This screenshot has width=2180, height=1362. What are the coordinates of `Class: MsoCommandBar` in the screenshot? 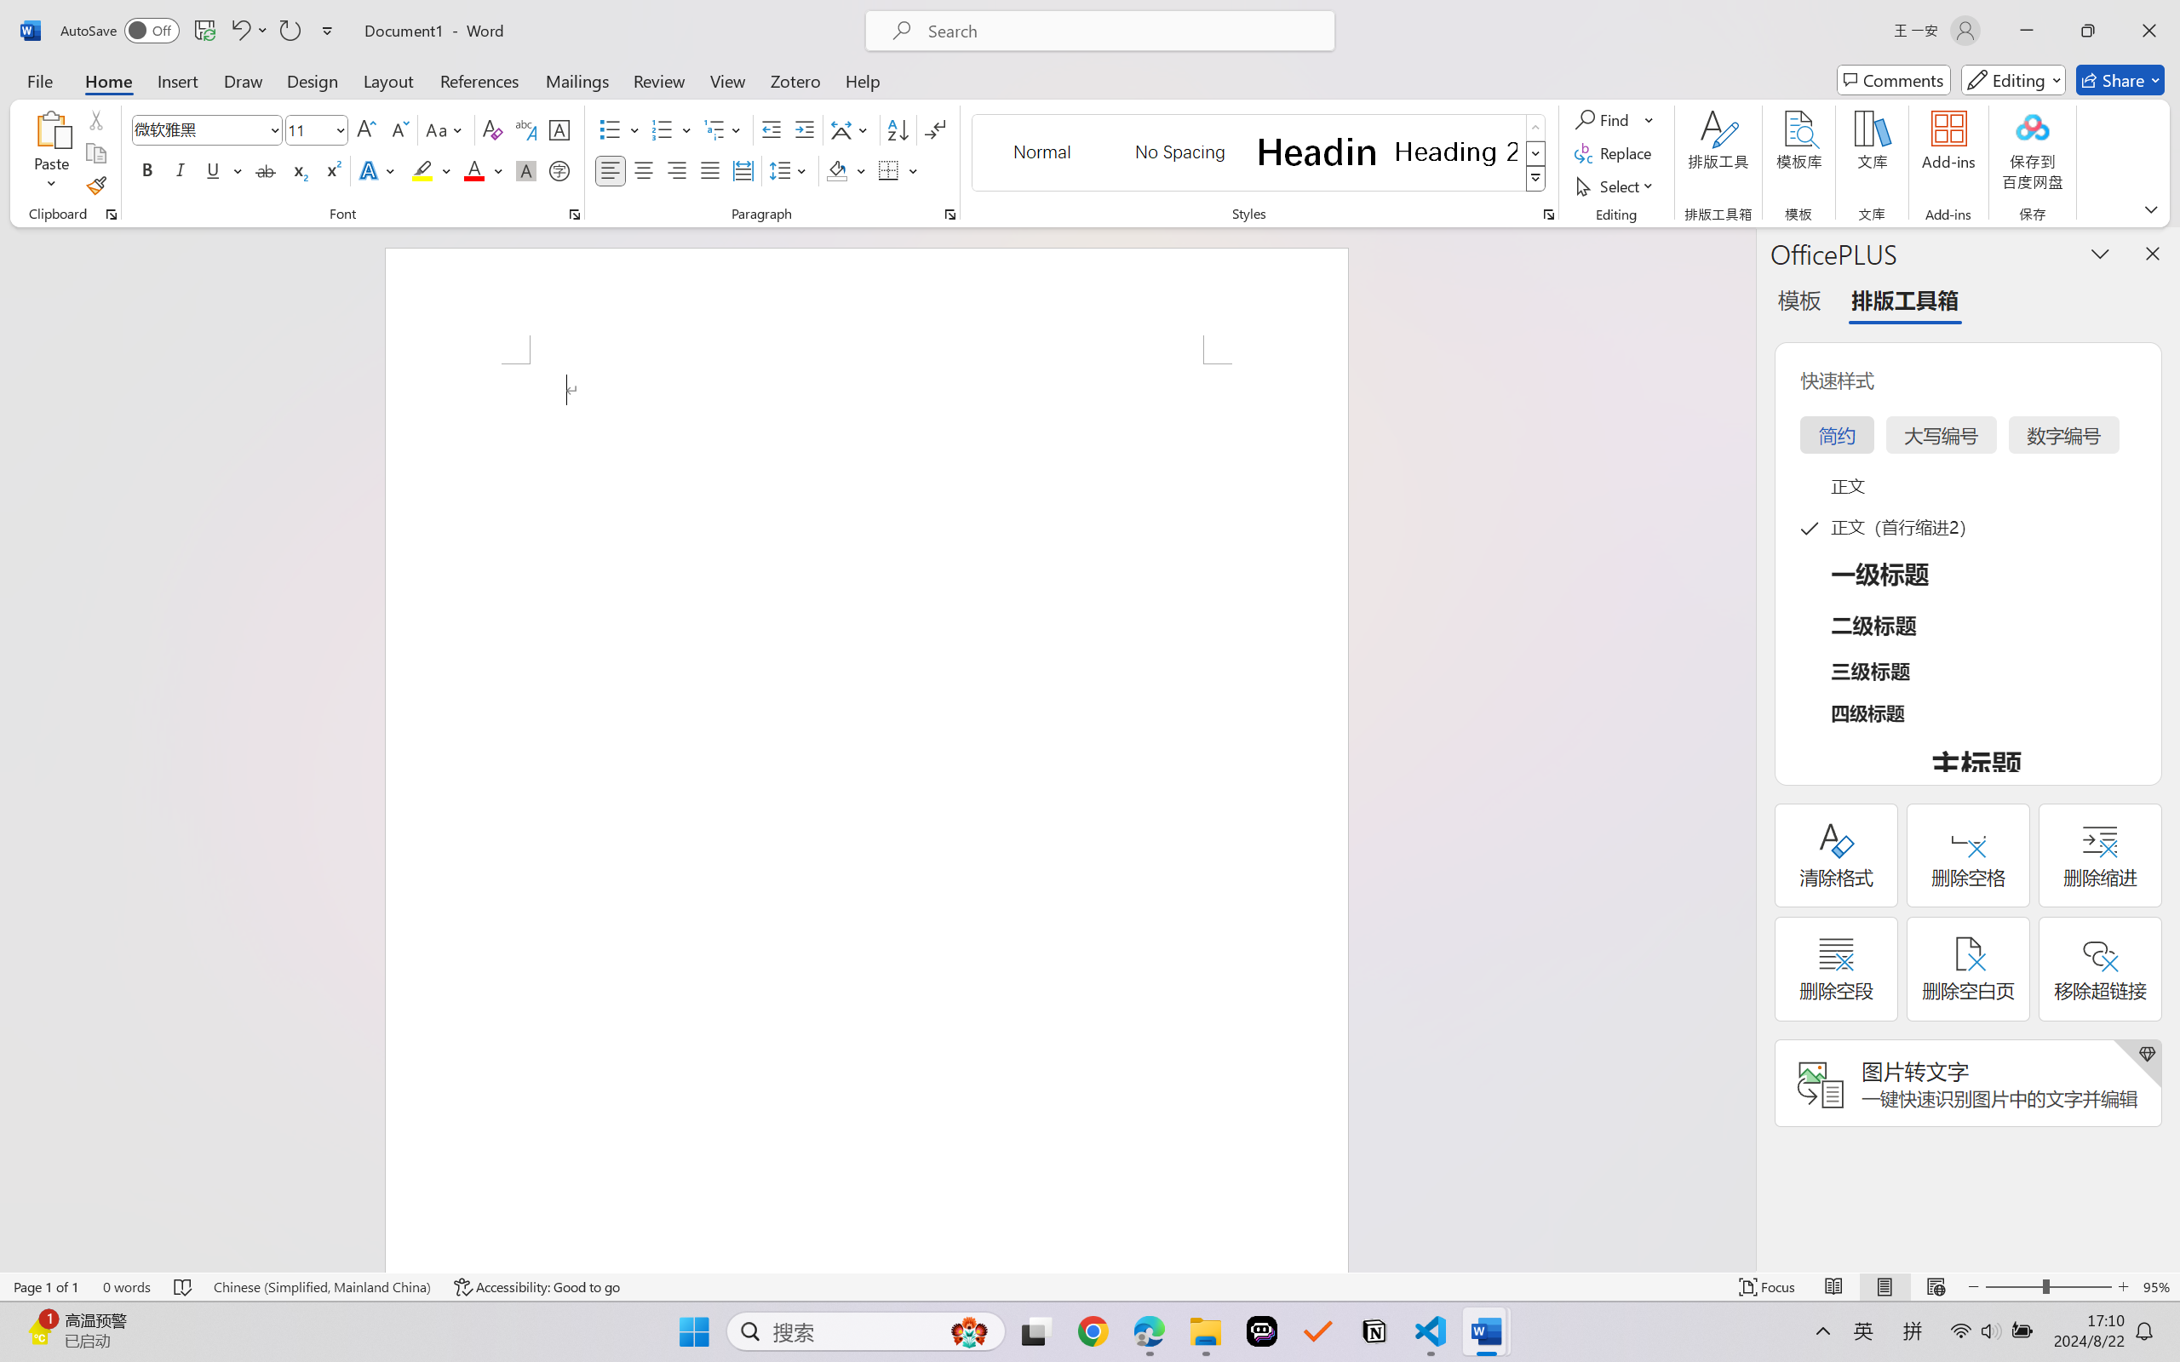 It's located at (1090, 1286).